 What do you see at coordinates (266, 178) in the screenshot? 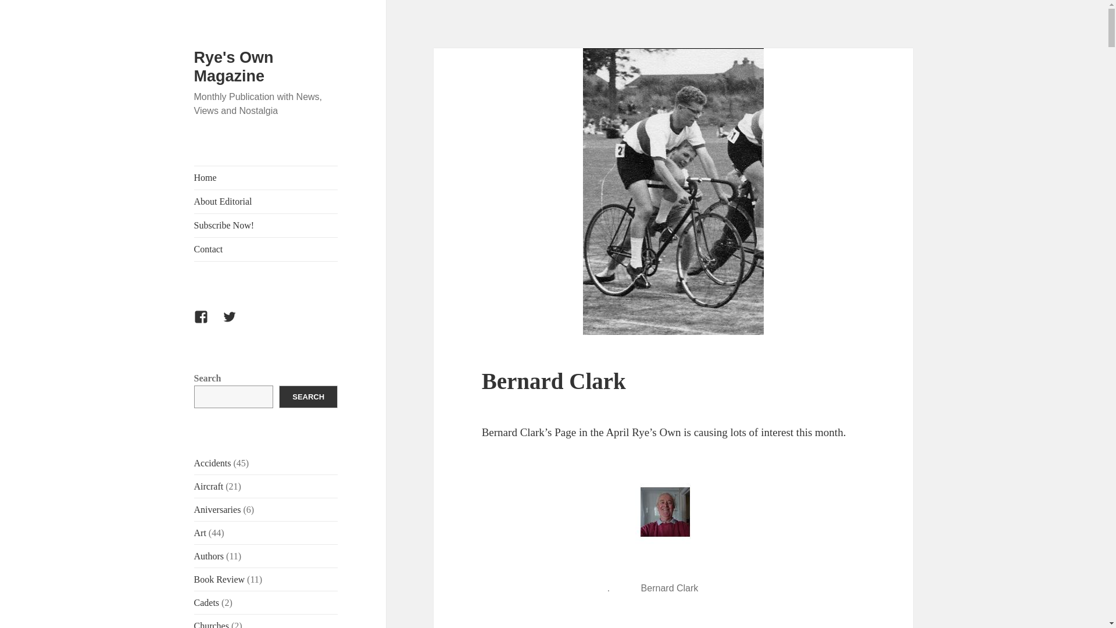
I see `Home` at bounding box center [266, 178].